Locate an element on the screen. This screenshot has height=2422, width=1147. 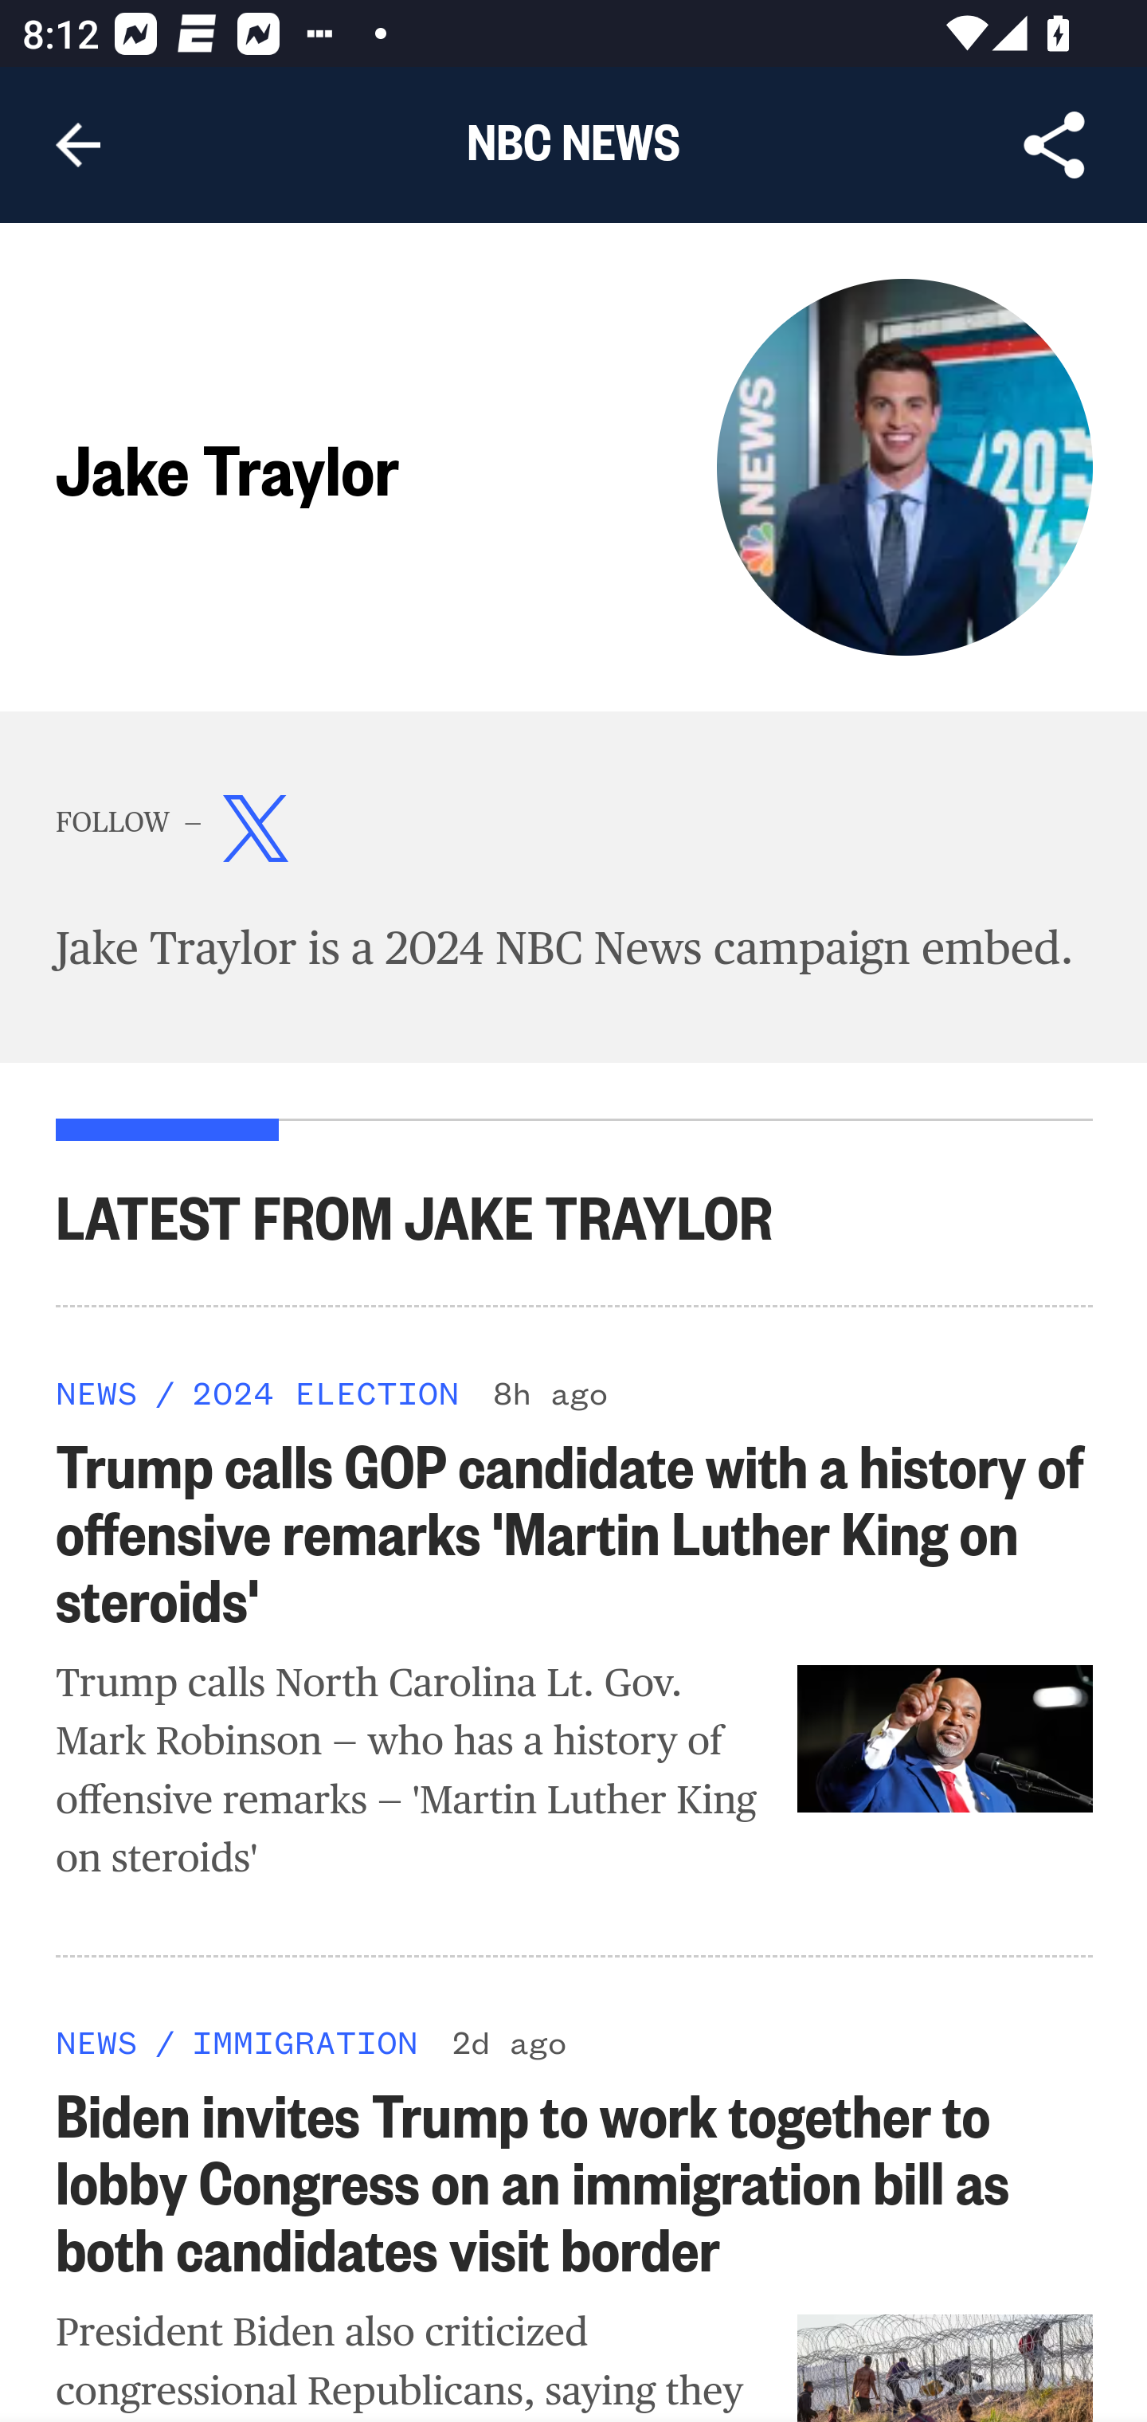
NEWS NEWS NEWS is located at coordinates (97, 2041).